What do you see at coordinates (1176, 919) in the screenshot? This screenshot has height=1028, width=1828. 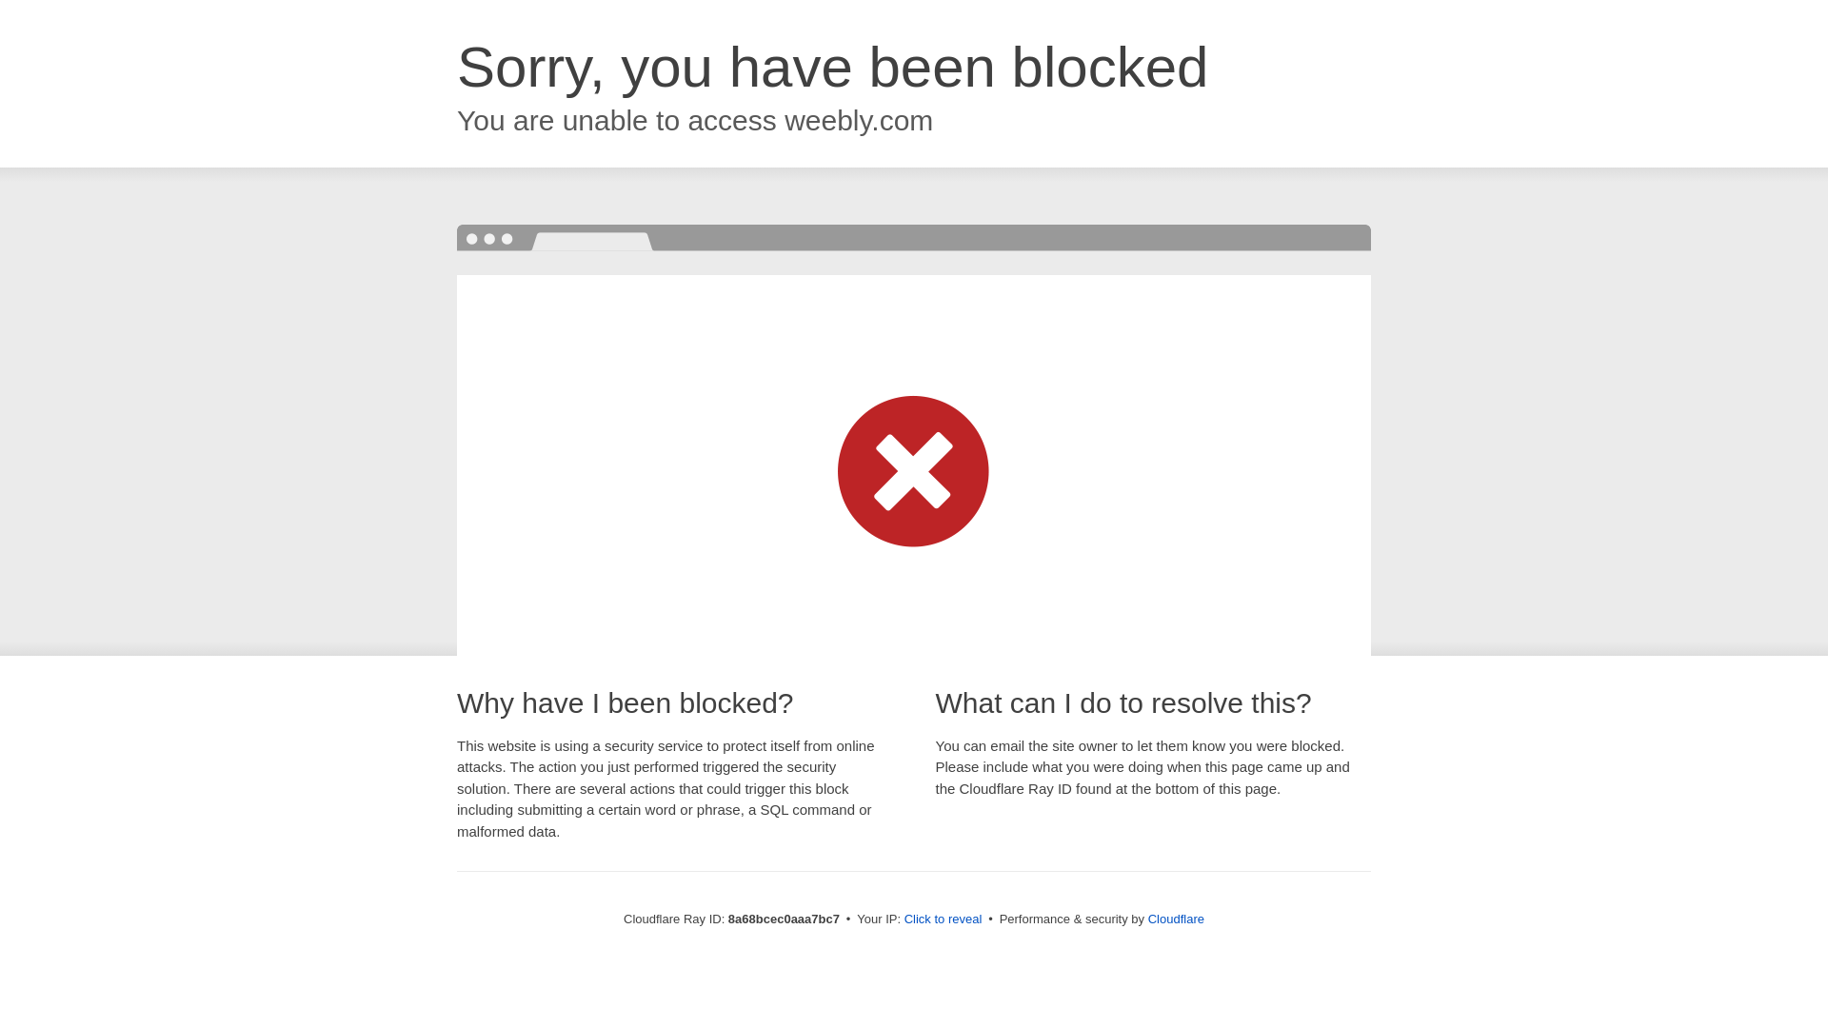 I see `Cloudflare` at bounding box center [1176, 919].